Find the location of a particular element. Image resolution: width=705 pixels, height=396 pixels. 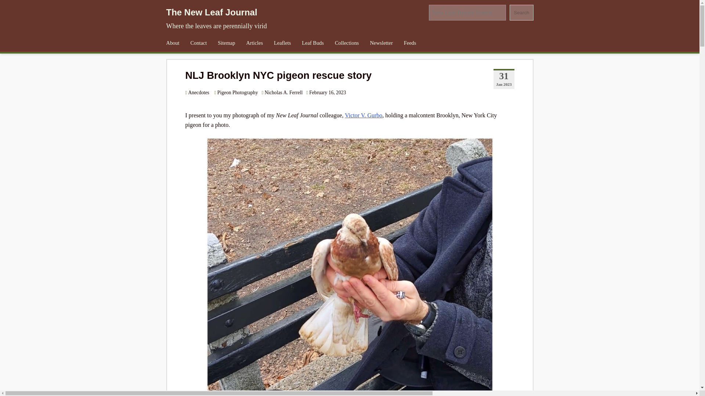

Search is located at coordinates (521, 12).